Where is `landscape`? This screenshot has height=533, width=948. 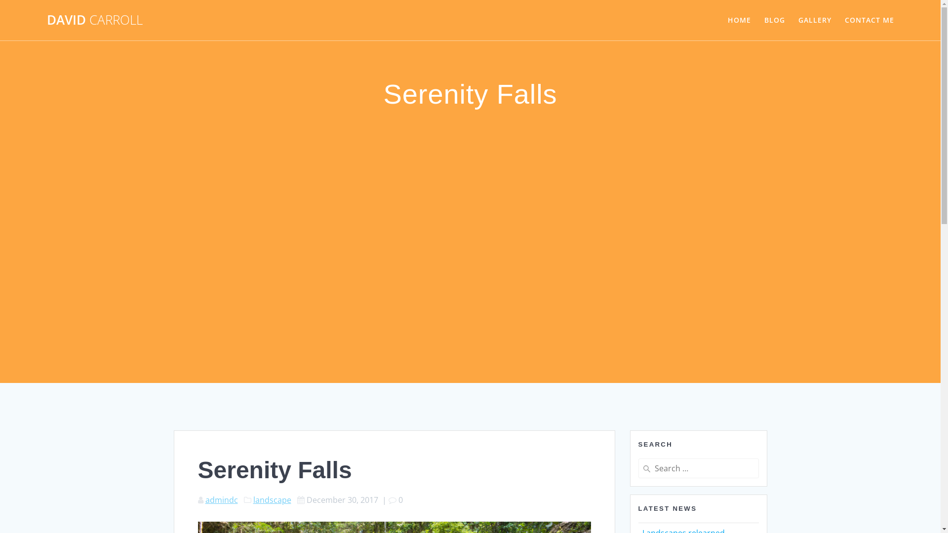 landscape is located at coordinates (272, 500).